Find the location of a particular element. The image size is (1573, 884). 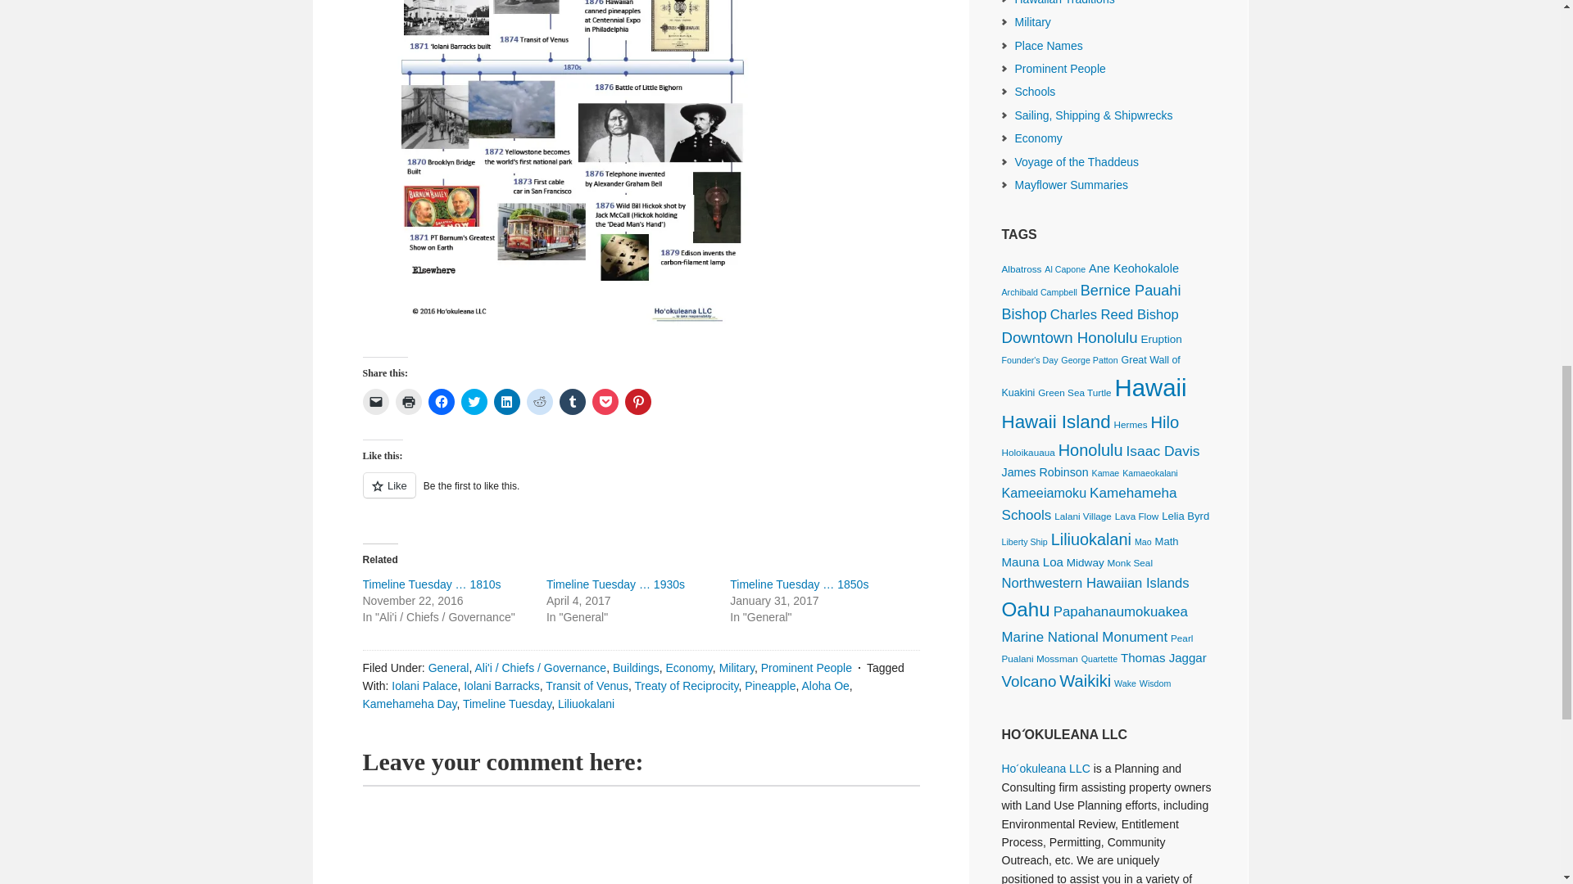

Click to share on Facebook is located at coordinates (441, 401).